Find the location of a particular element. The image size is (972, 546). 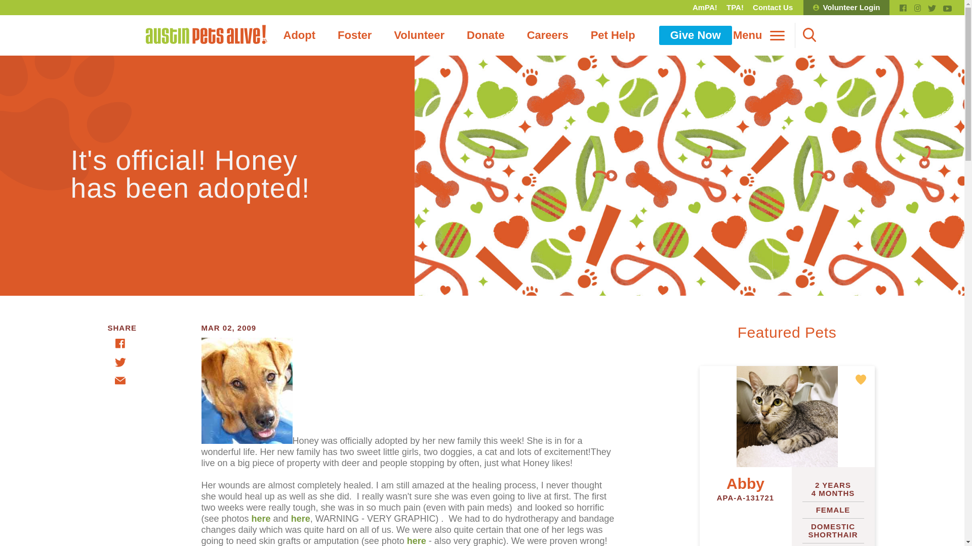

Volunteer Login is located at coordinates (846, 8).